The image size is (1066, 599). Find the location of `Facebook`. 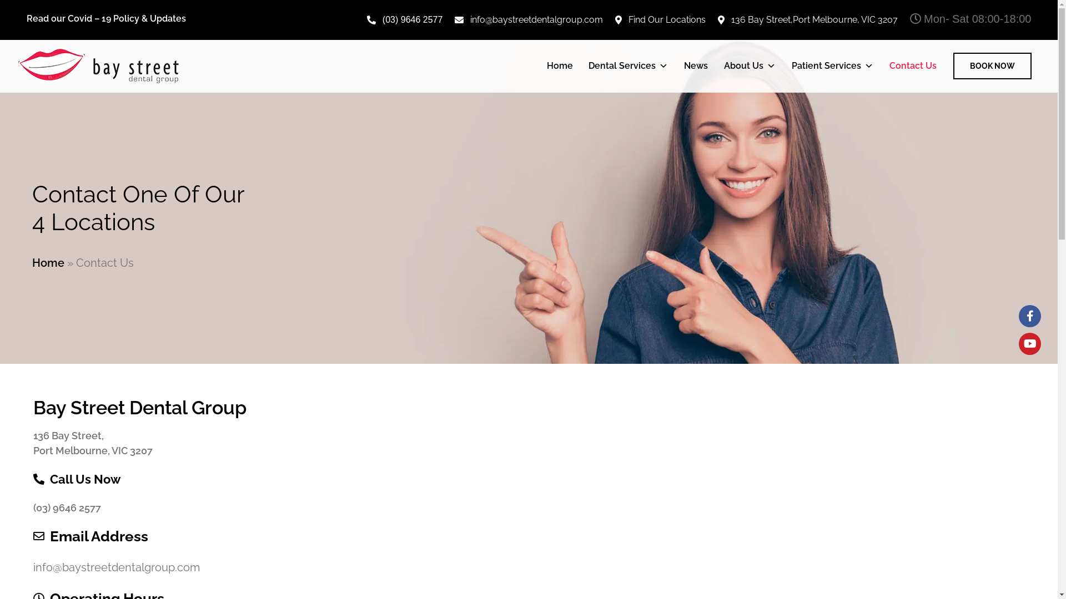

Facebook is located at coordinates (1030, 316).